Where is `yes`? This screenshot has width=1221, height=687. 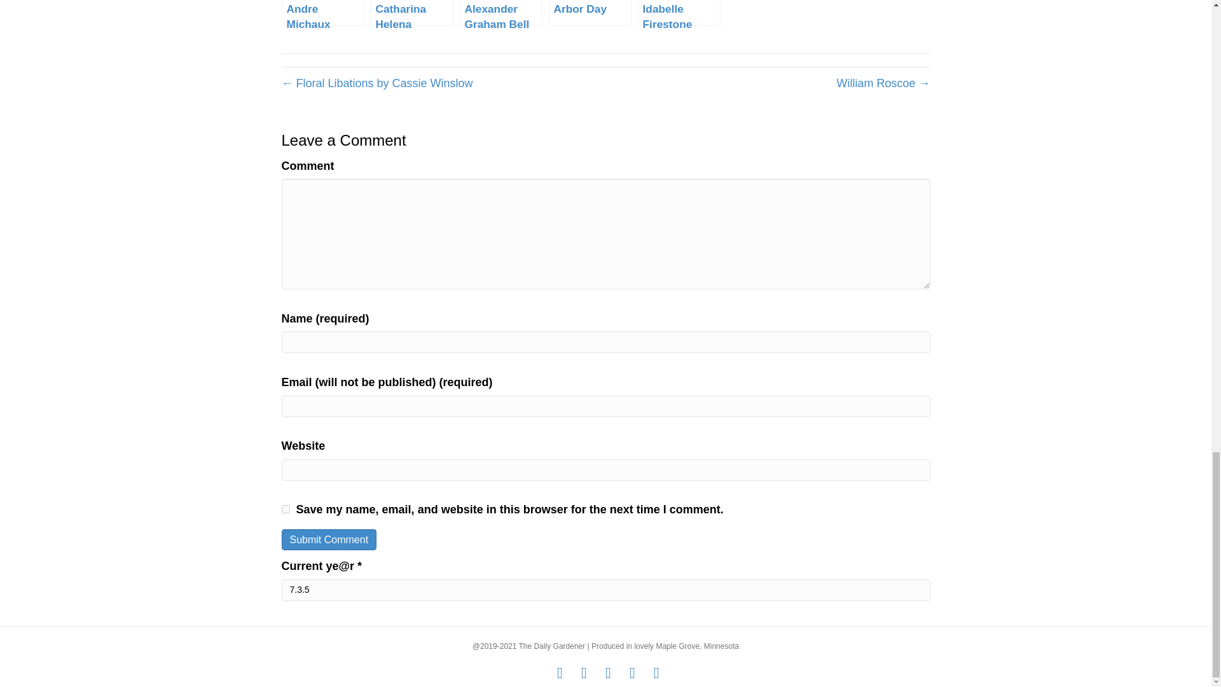
yes is located at coordinates (285, 509).